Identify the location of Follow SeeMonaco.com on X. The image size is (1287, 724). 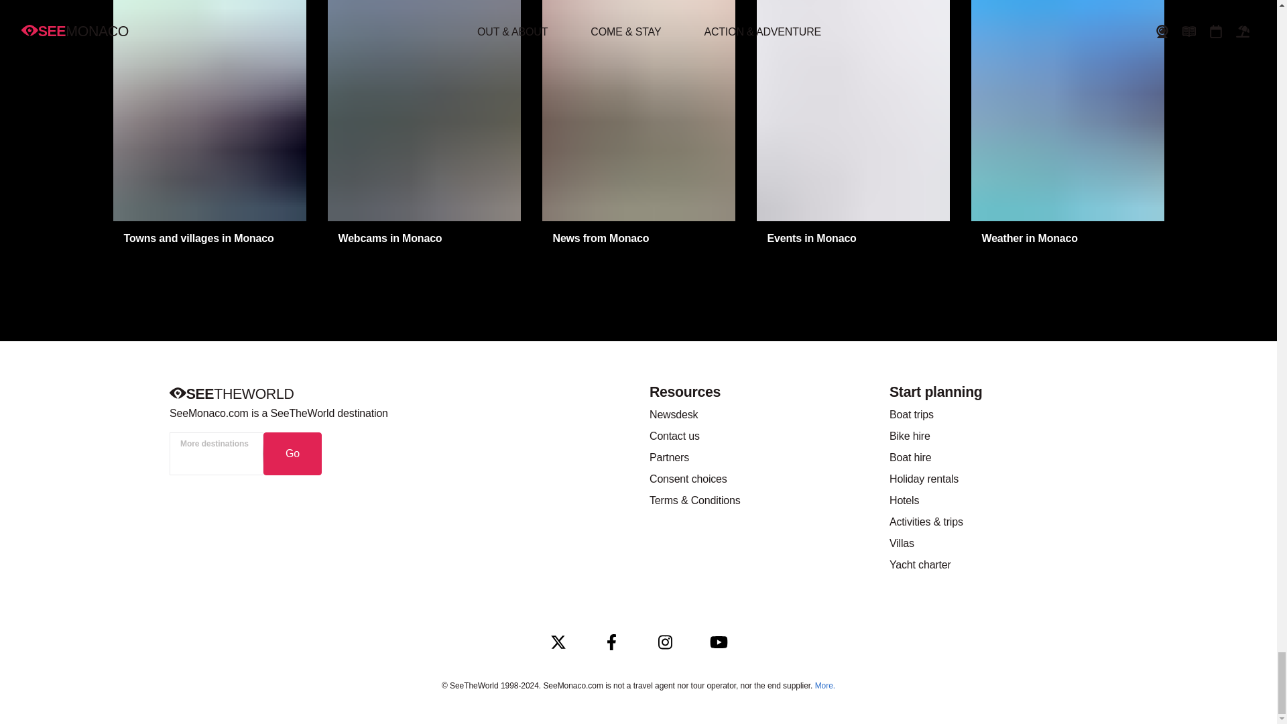
(558, 642).